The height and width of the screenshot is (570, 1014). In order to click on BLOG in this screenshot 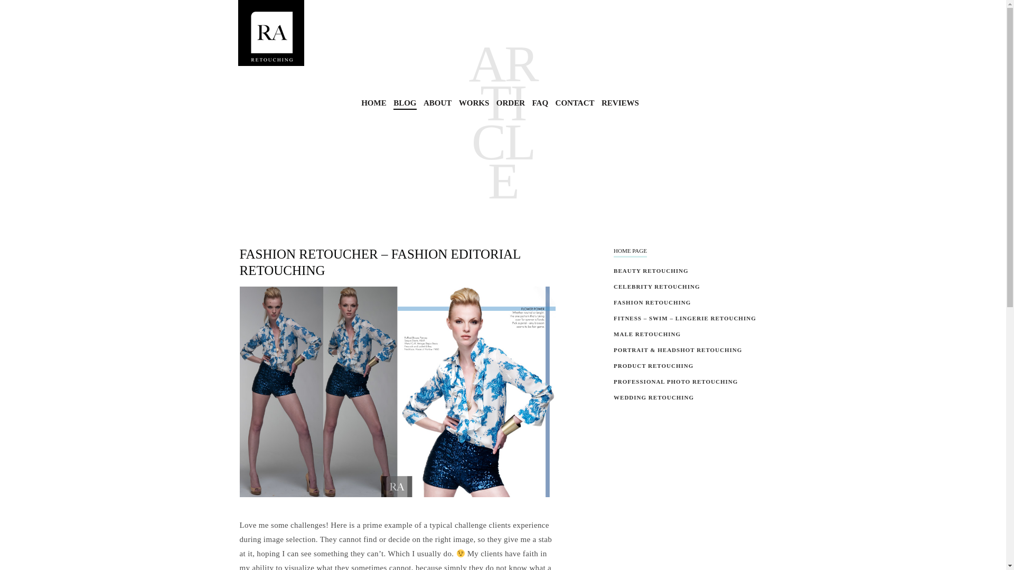, I will do `click(405, 103)`.